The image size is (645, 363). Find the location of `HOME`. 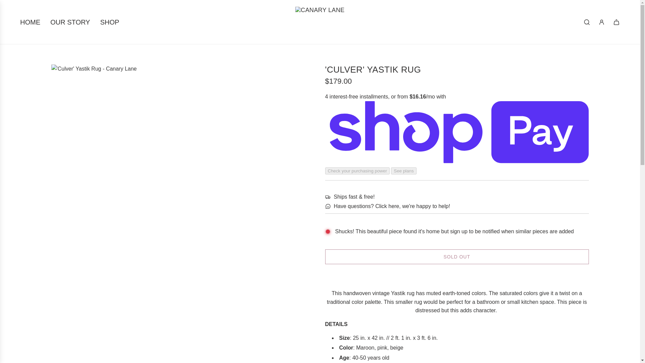

HOME is located at coordinates (30, 22).